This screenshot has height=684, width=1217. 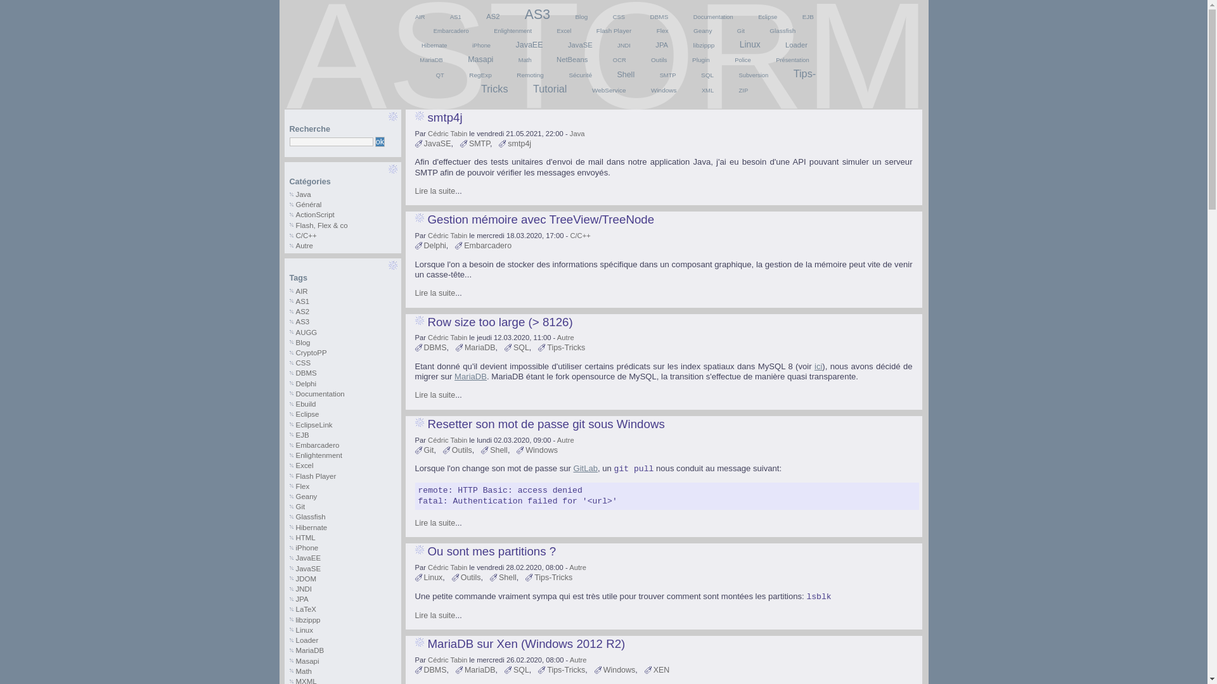 I want to click on Windows, so click(x=541, y=450).